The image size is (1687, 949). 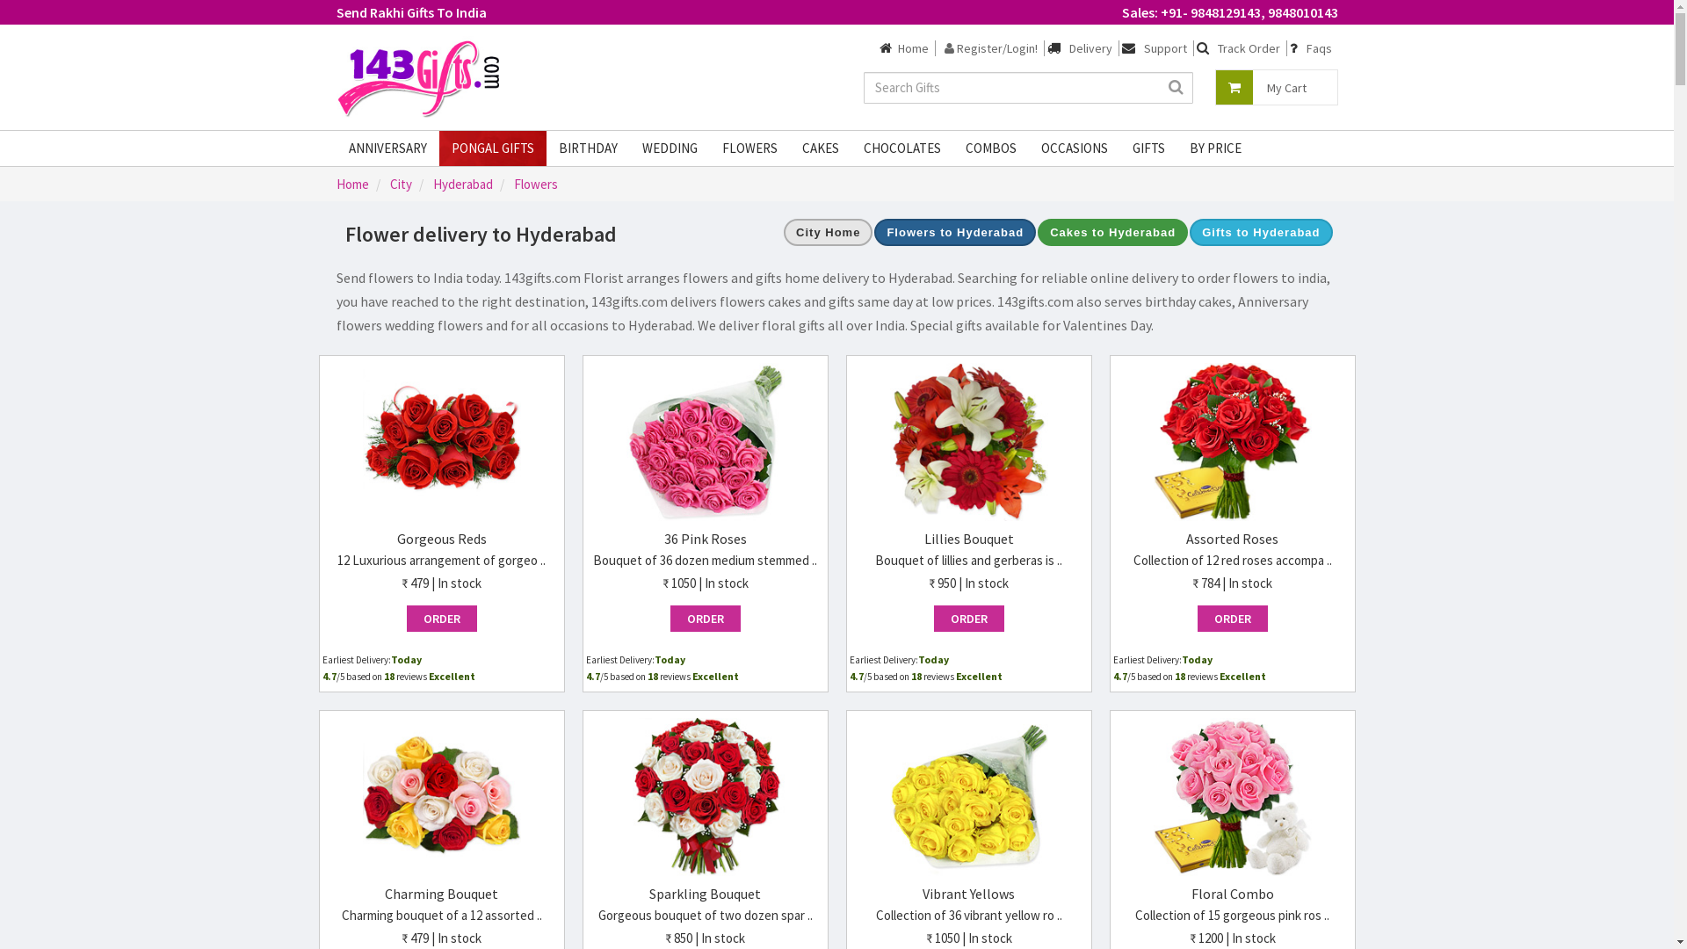 I want to click on Gifts to Hyderabad, so click(x=1261, y=230).